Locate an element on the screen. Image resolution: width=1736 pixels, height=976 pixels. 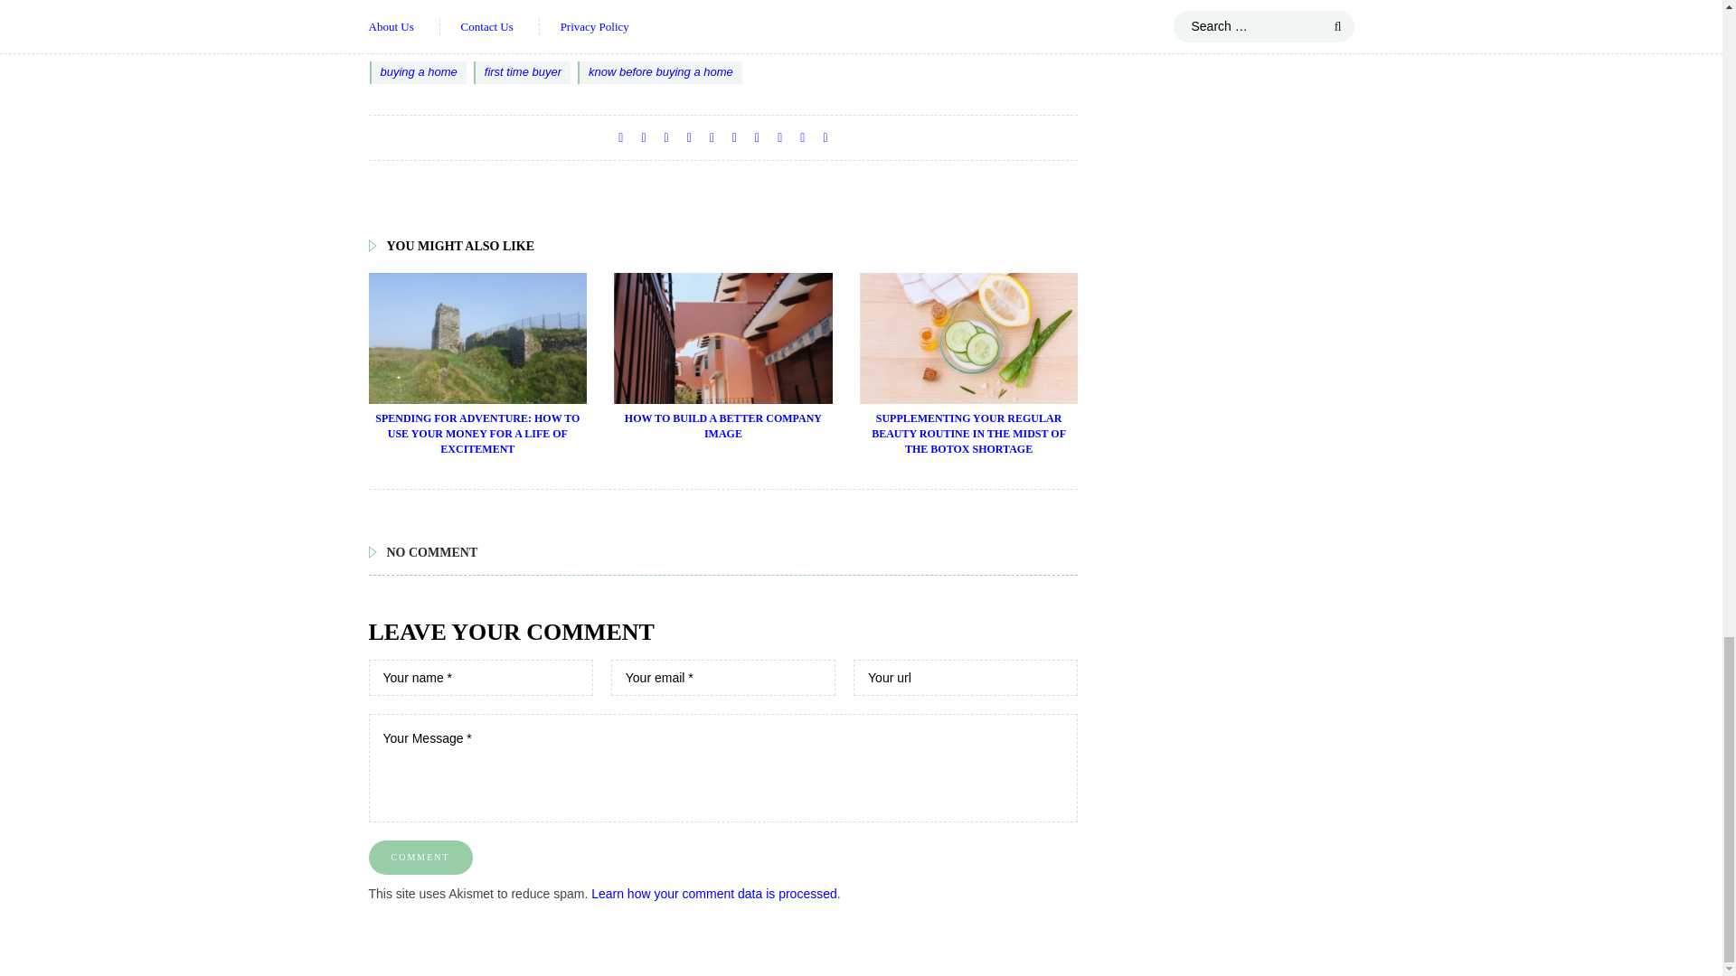
know before buying a home is located at coordinates (660, 72).